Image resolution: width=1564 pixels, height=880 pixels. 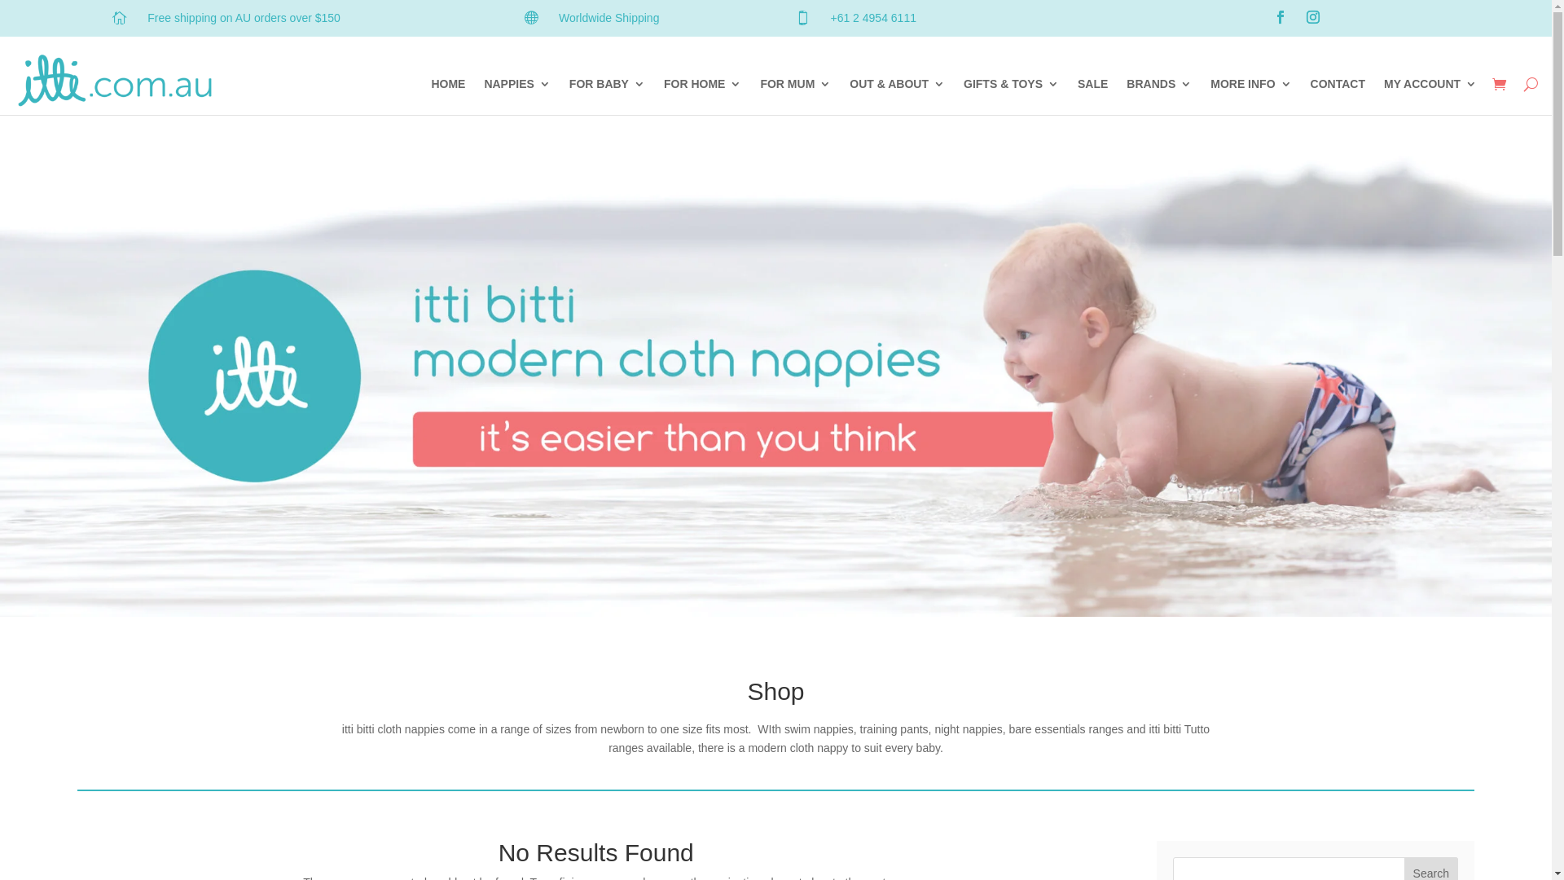 What do you see at coordinates (795, 87) in the screenshot?
I see `FOR MUM` at bounding box center [795, 87].